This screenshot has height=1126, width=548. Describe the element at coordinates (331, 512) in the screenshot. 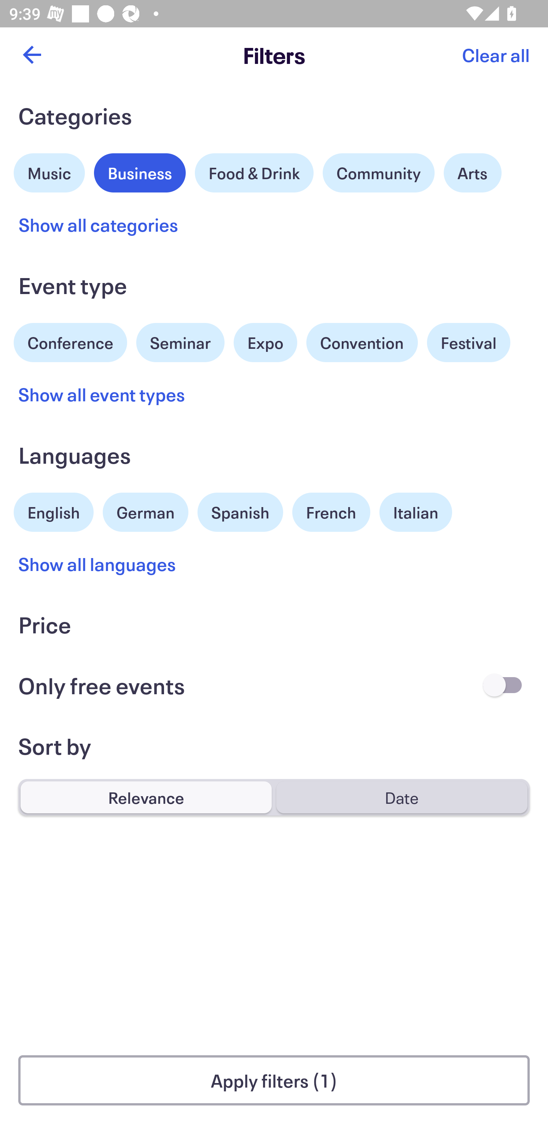

I see `French` at that location.